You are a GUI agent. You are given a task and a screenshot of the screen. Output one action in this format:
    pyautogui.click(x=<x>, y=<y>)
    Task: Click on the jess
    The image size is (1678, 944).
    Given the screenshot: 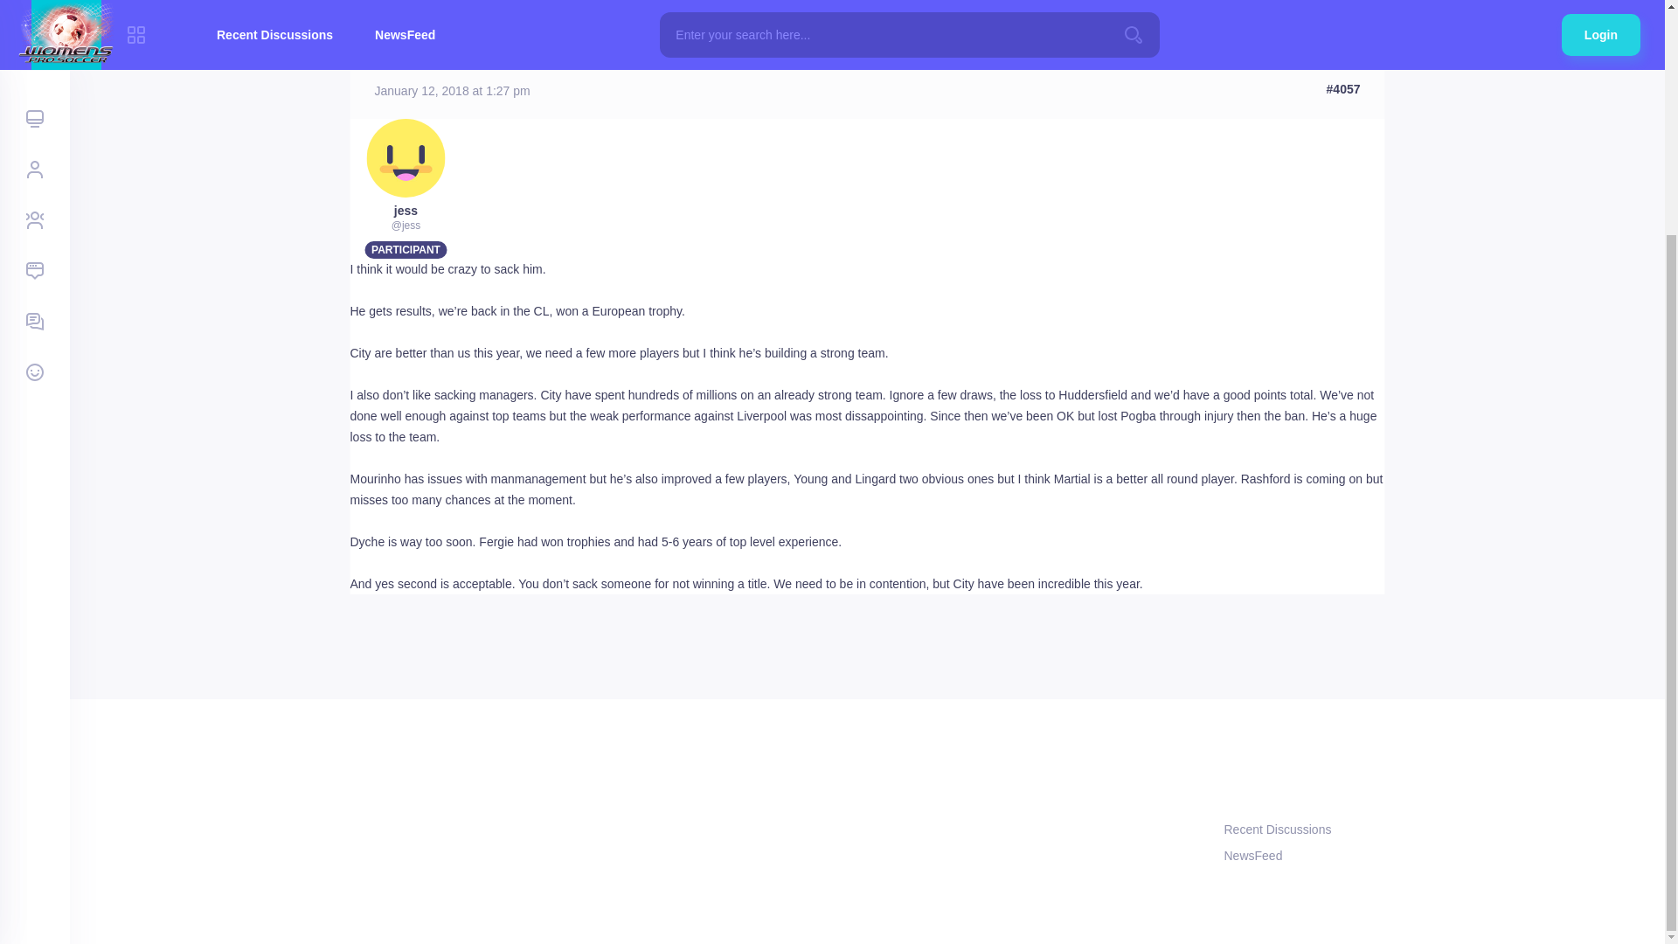 What is the action you would take?
    pyautogui.click(x=406, y=211)
    